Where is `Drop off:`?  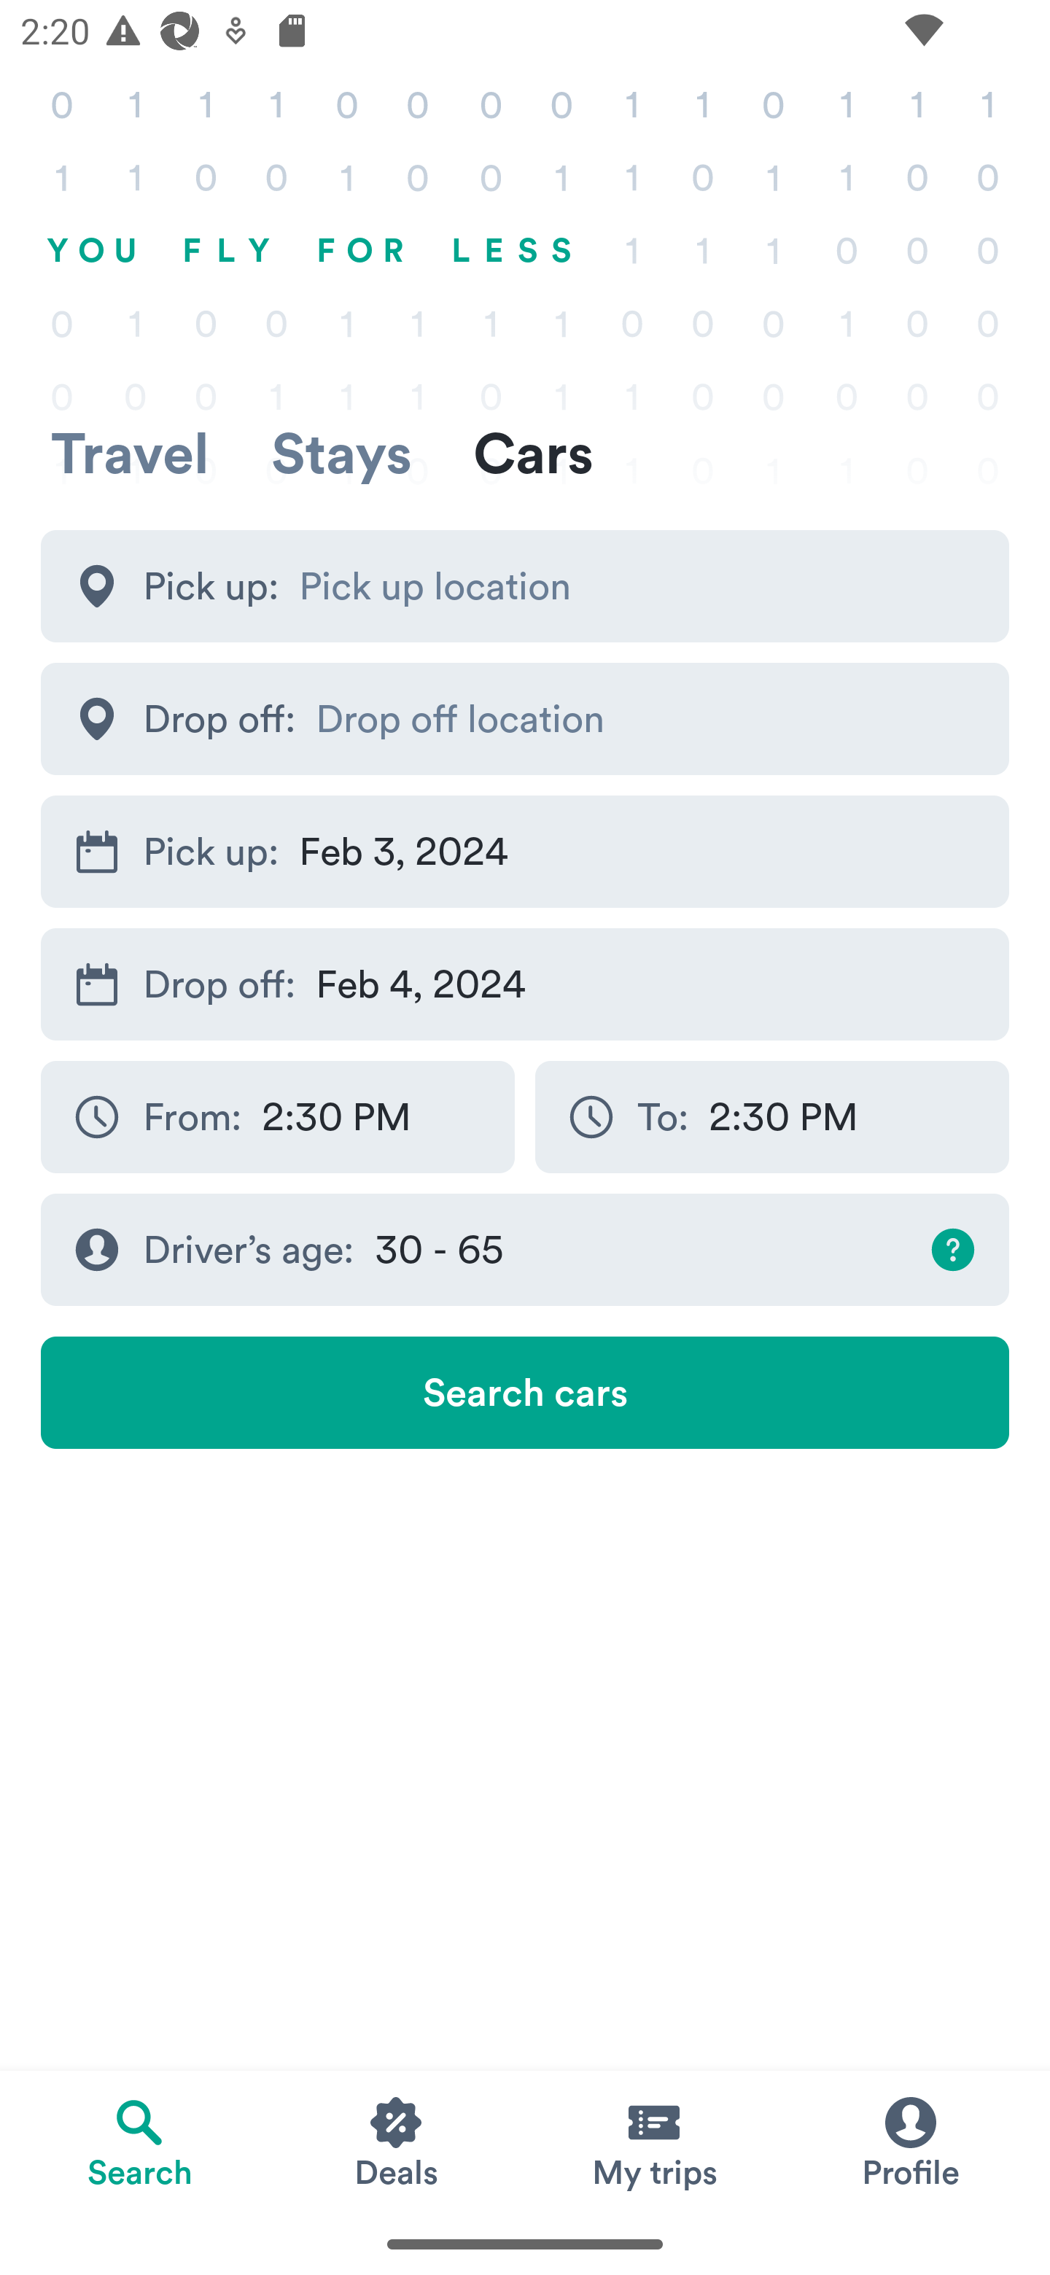
Drop off: is located at coordinates (525, 719).